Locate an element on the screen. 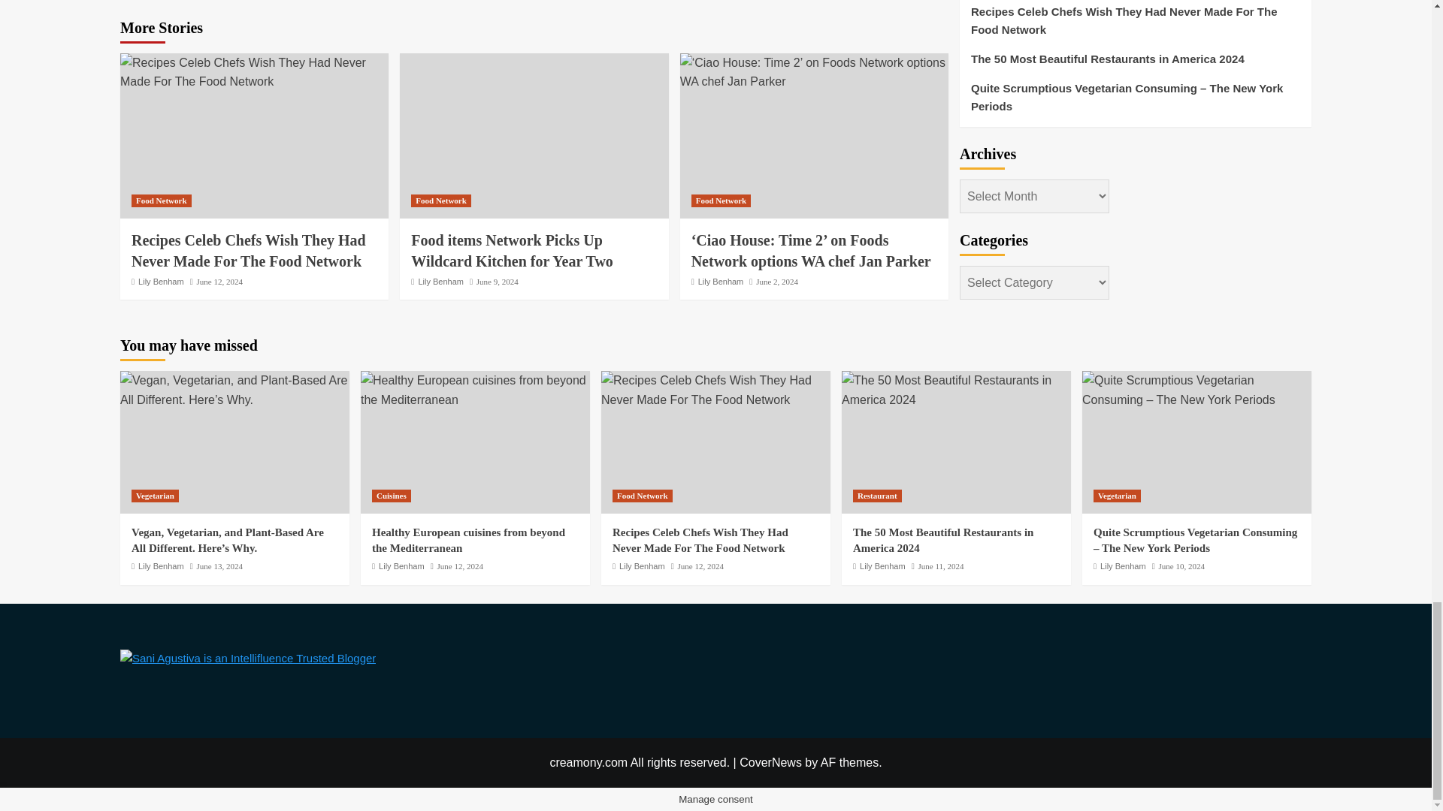  Lily Benham is located at coordinates (161, 282).